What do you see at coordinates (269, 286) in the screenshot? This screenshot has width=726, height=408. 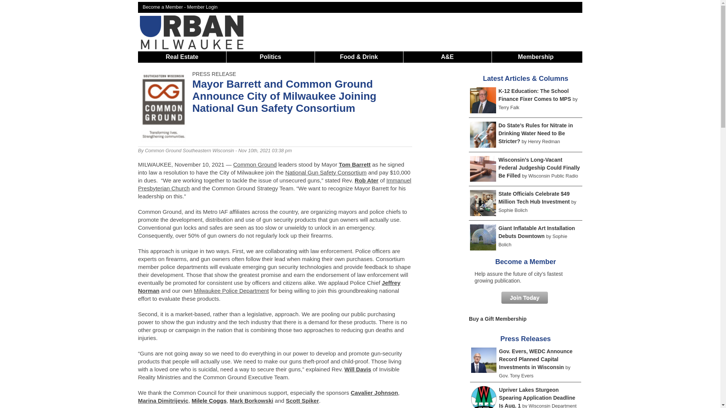 I see `Jeffrey Norman` at bounding box center [269, 286].